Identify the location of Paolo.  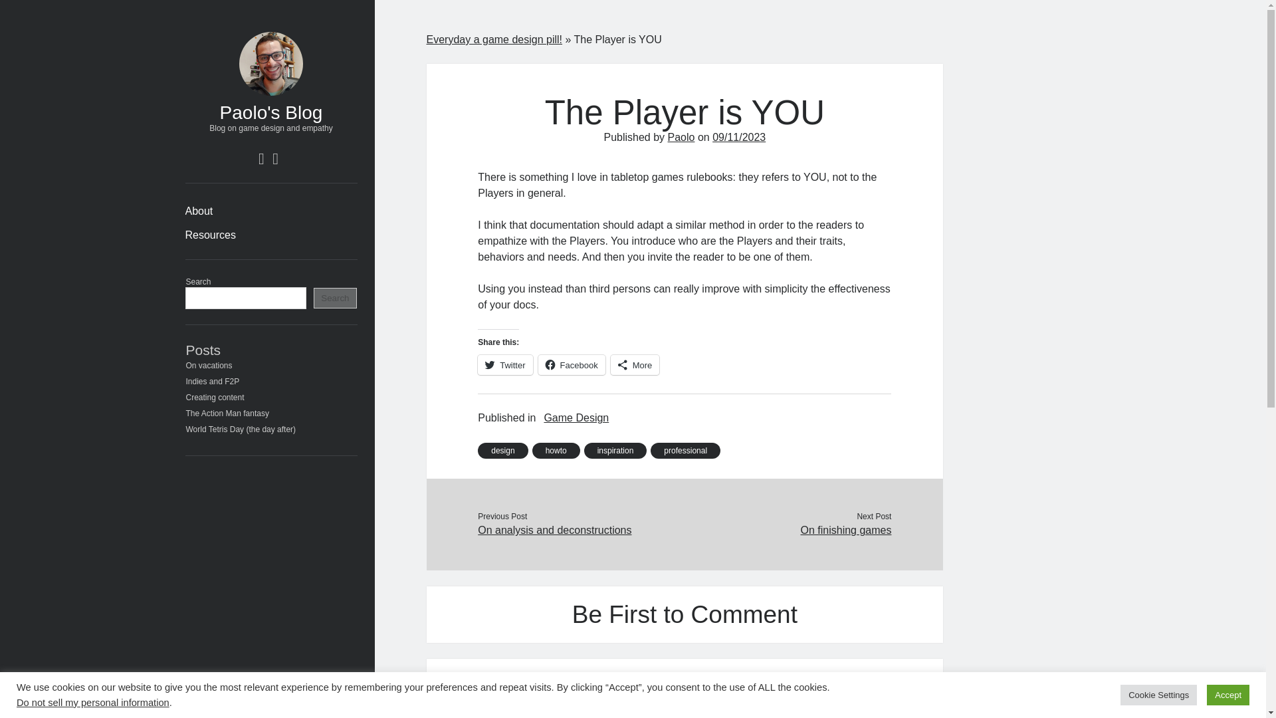
(681, 137).